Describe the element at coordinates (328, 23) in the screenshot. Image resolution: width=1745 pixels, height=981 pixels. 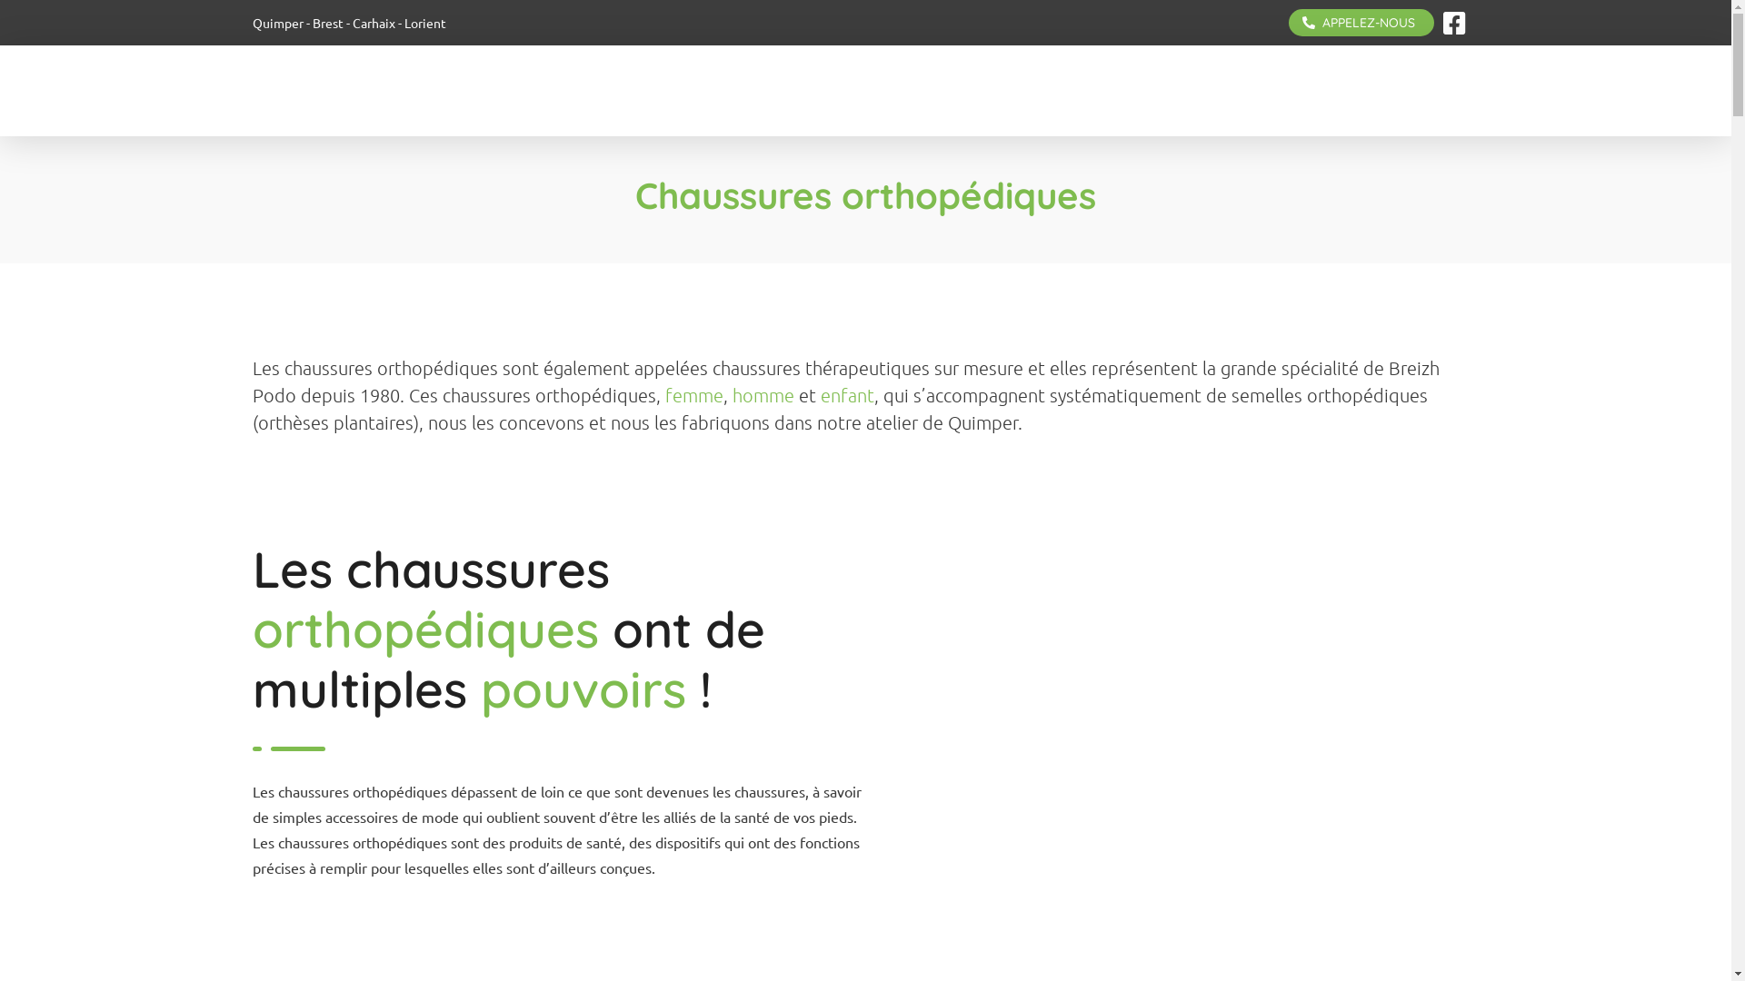
I see `Brest` at that location.